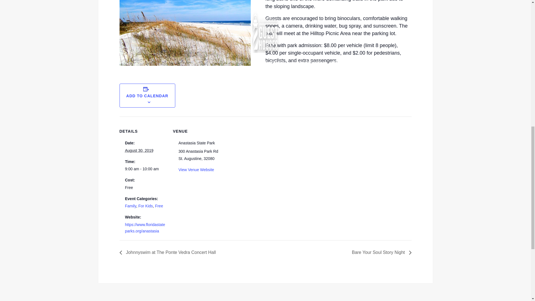 Image resolution: width=535 pixels, height=301 pixels. I want to click on Free, so click(159, 206).